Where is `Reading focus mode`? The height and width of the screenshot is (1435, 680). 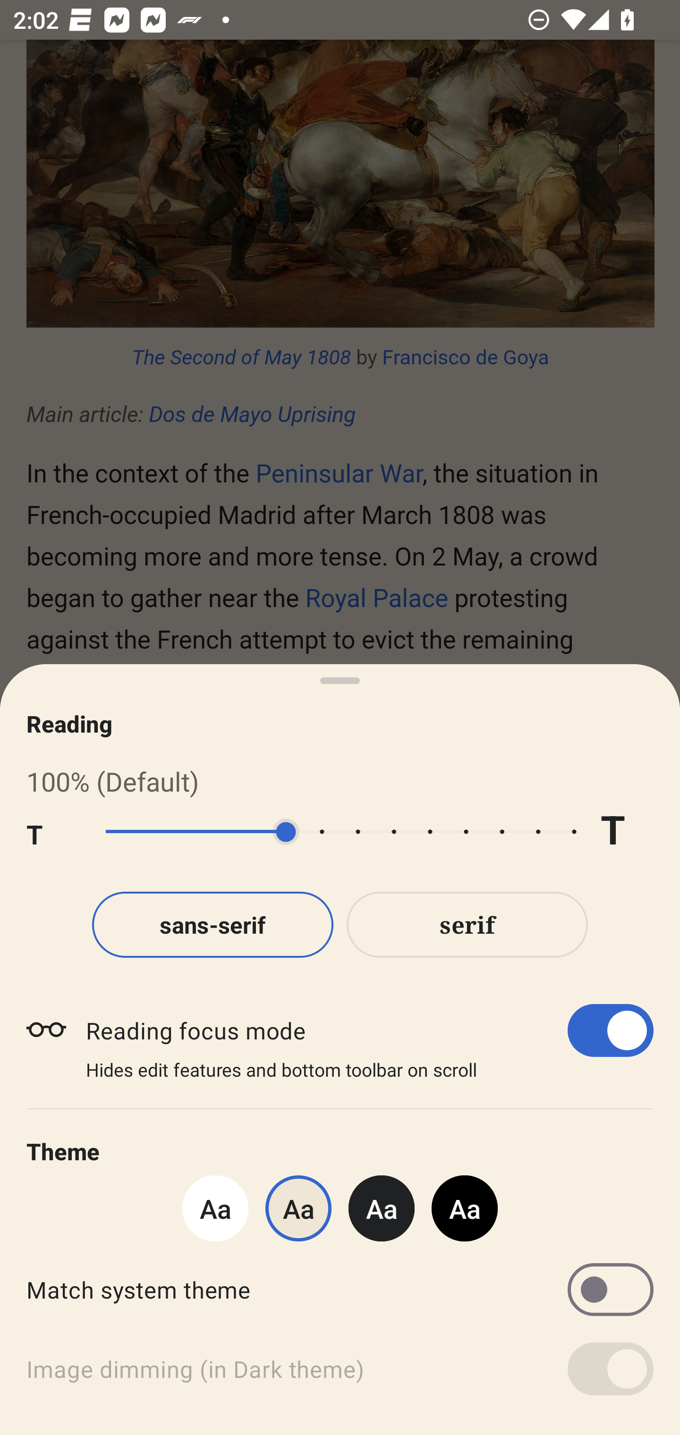 Reading focus mode is located at coordinates (369, 1030).